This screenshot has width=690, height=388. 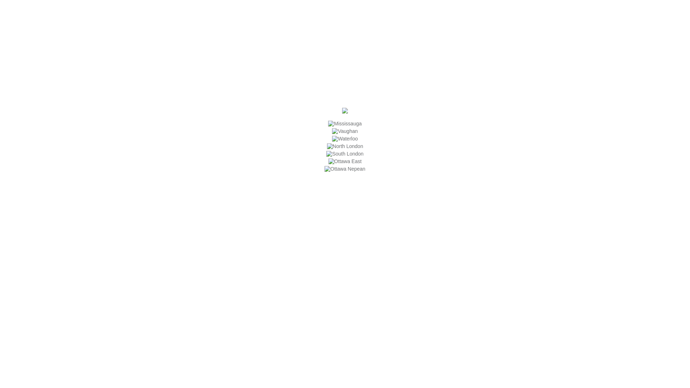 What do you see at coordinates (345, 131) in the screenshot?
I see `Vaughan` at bounding box center [345, 131].